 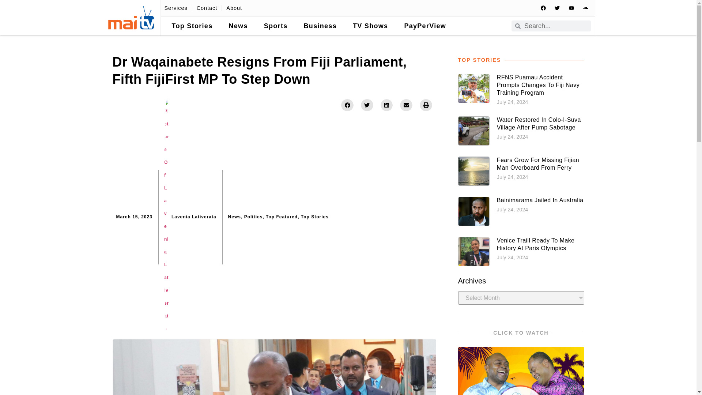 I want to click on PayPerView, so click(x=425, y=26).